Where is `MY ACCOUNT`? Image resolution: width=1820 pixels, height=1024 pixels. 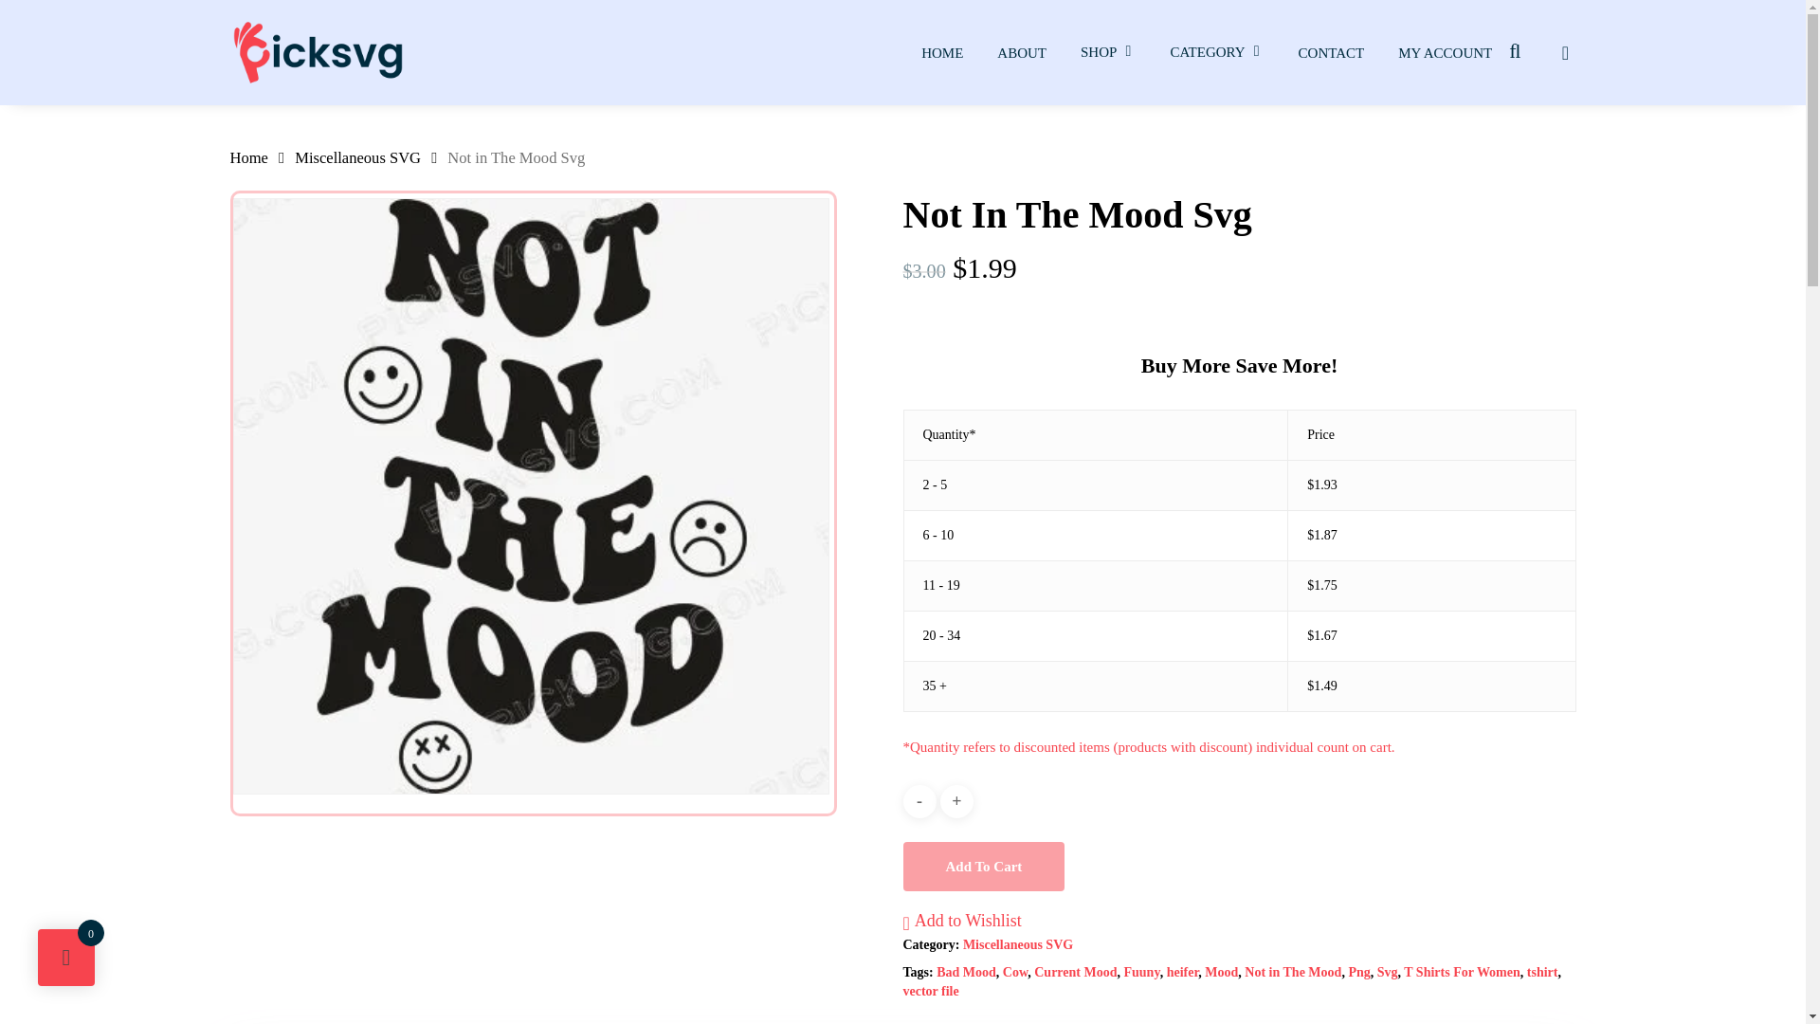
MY ACCOUNT is located at coordinates (1445, 52).